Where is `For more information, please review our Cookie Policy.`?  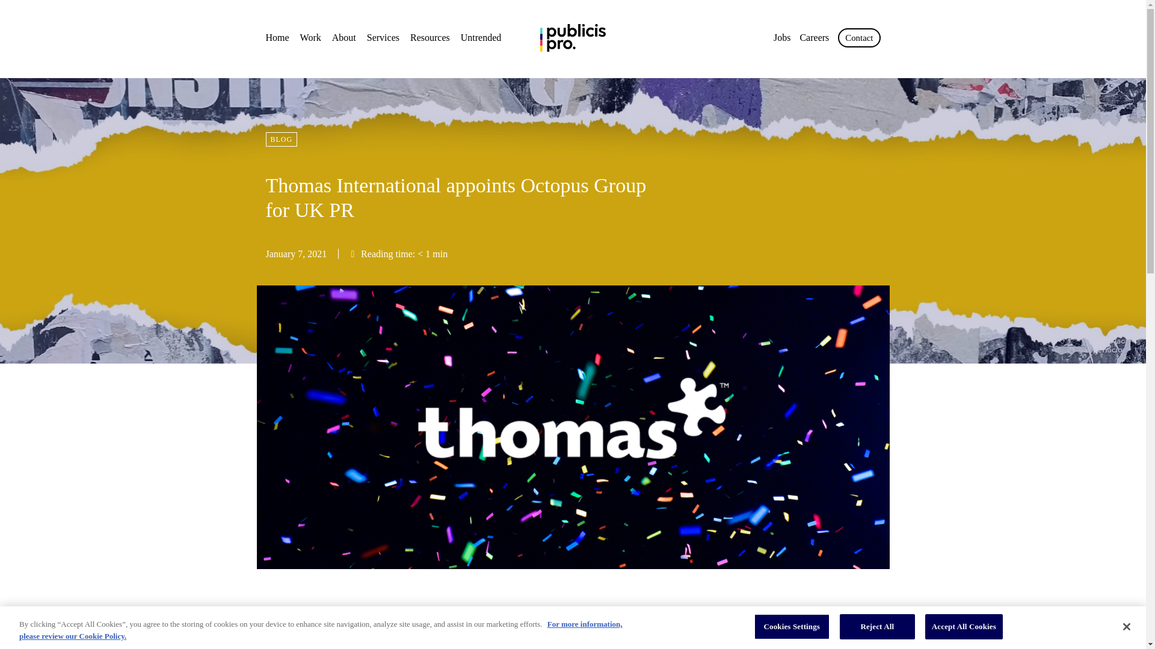
For more information, please review our Cookie Policy. is located at coordinates (321, 630).